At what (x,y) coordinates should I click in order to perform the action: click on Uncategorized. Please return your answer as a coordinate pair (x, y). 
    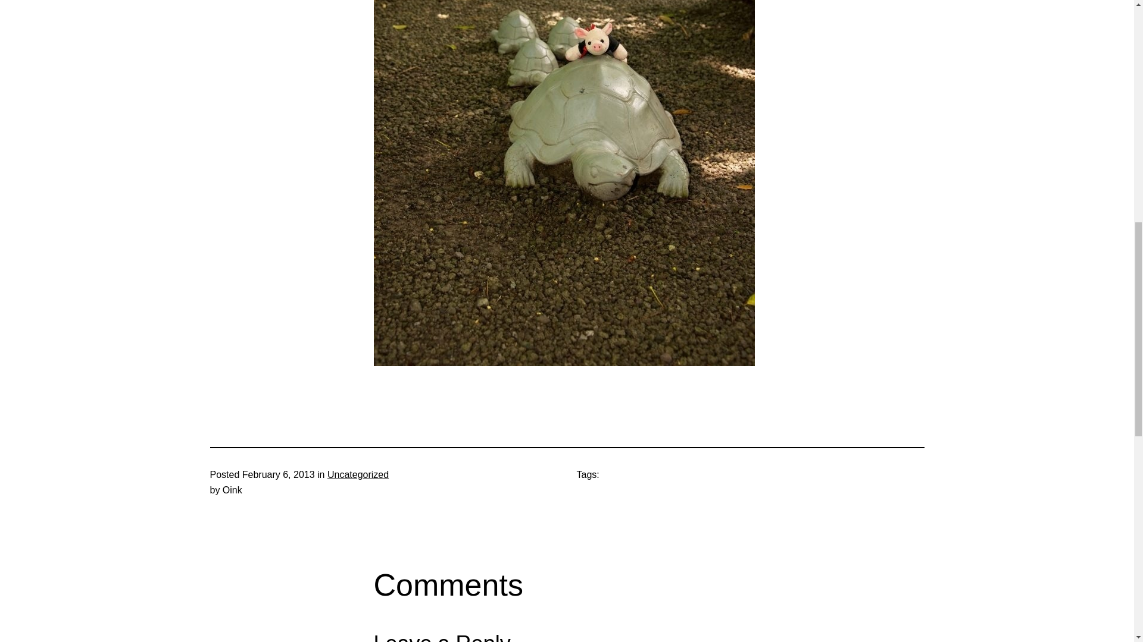
    Looking at the image, I should click on (357, 474).